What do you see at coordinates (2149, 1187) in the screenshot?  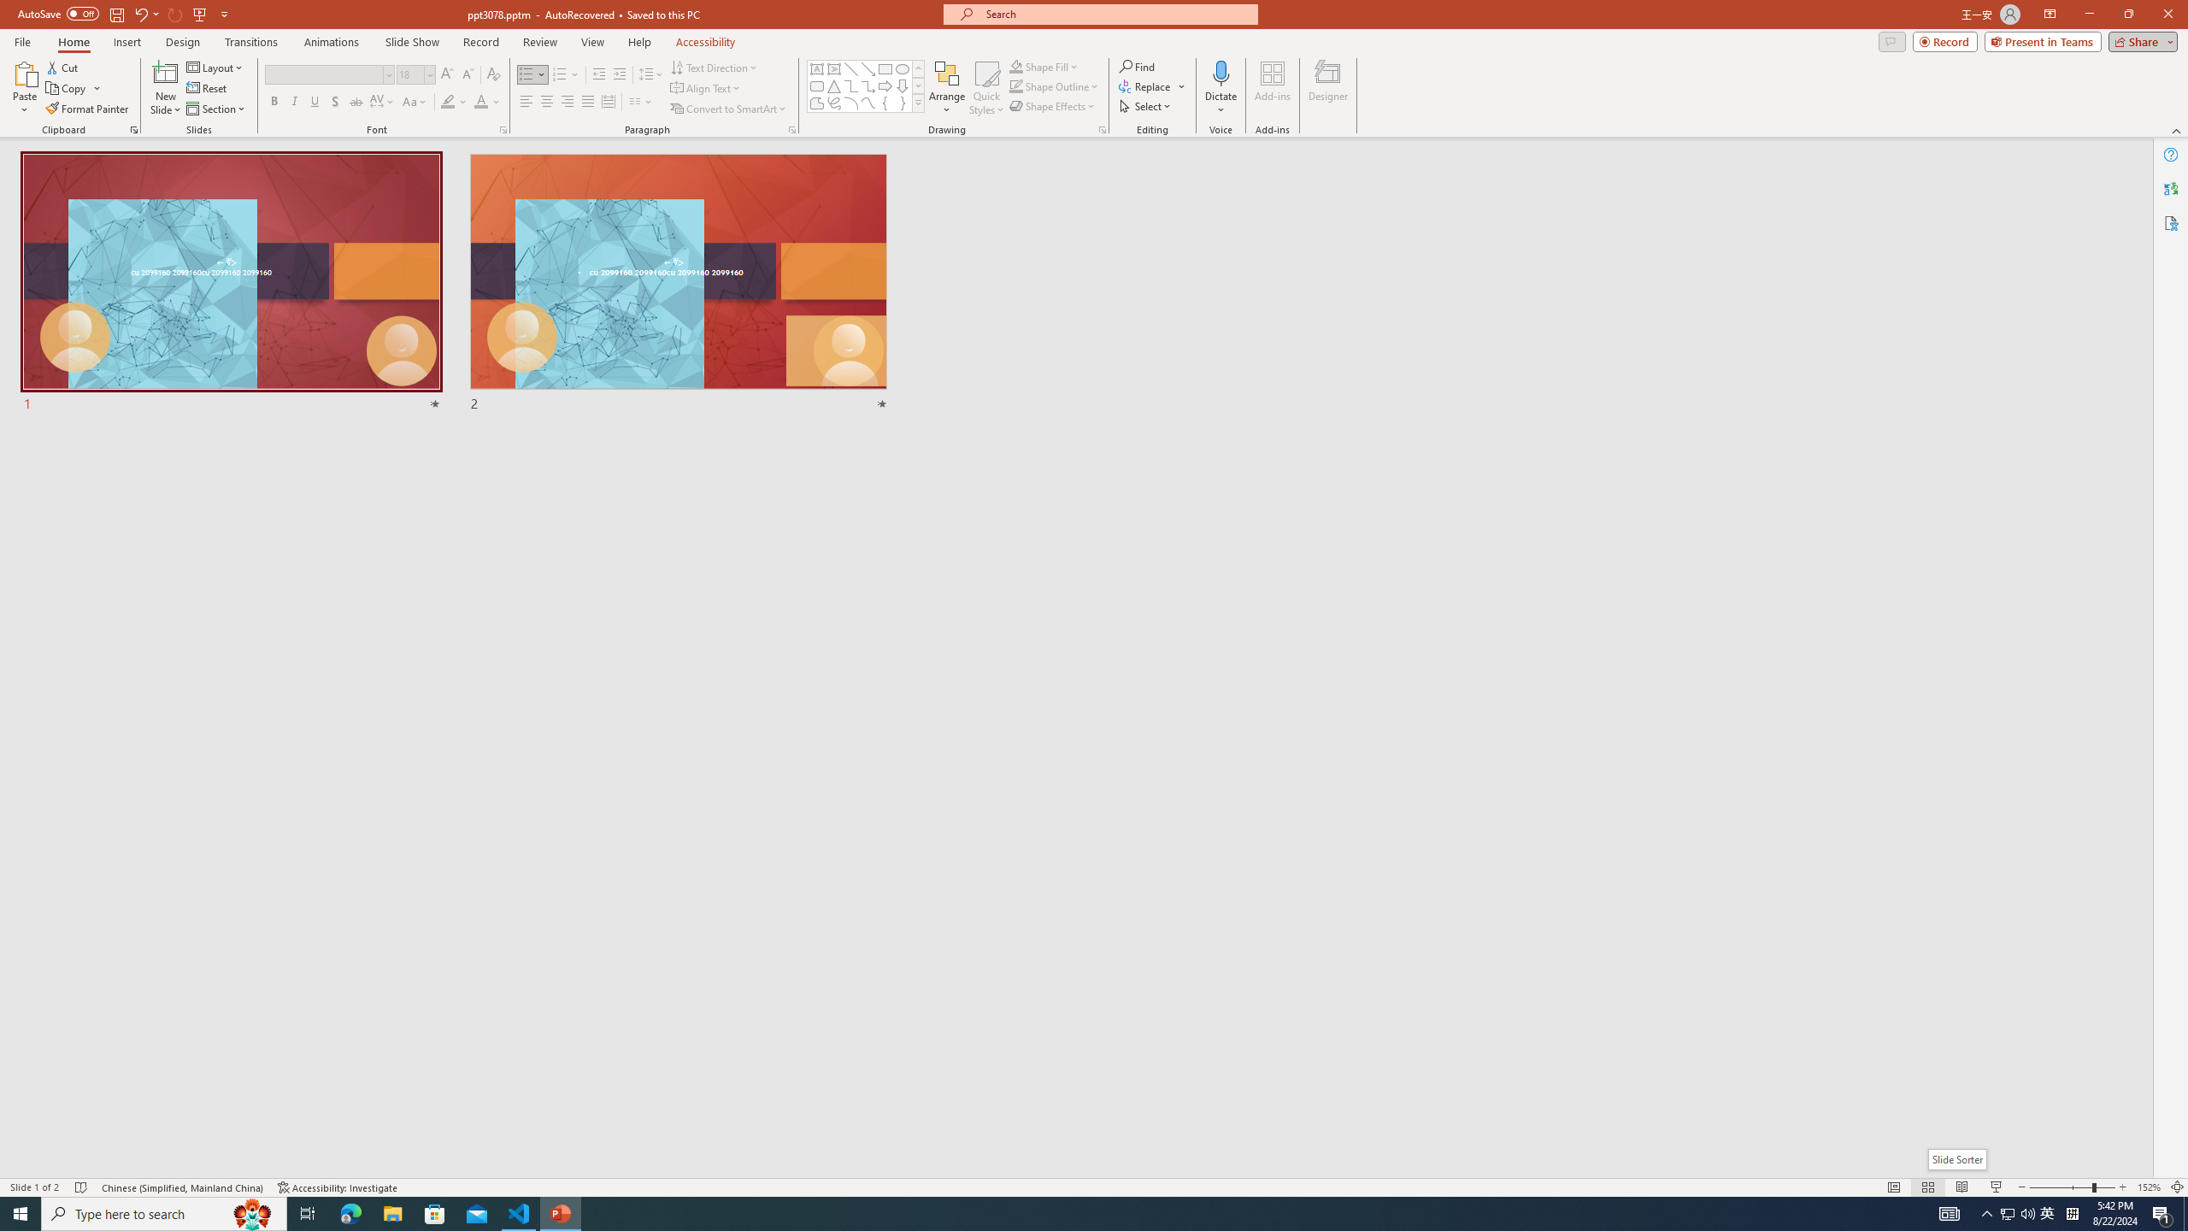 I see `Zoom 152%` at bounding box center [2149, 1187].